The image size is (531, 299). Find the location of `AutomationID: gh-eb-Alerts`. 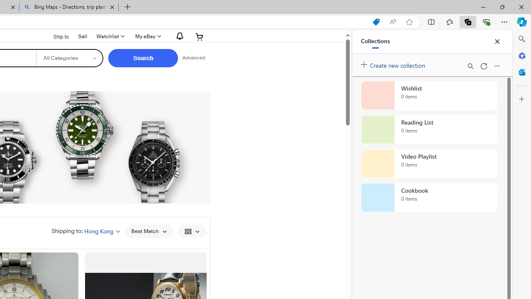

AutomationID: gh-eb-Alerts is located at coordinates (178, 36).